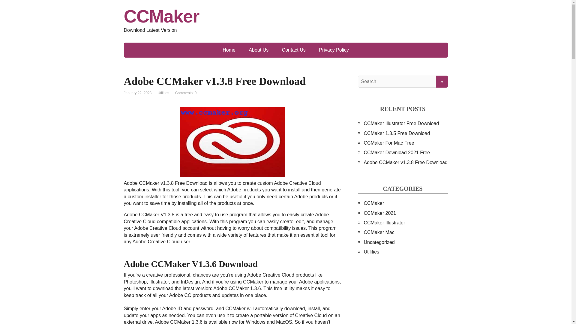 The image size is (576, 324). Describe the element at coordinates (397, 152) in the screenshot. I see `CCMaker Download 2021 Free` at that location.